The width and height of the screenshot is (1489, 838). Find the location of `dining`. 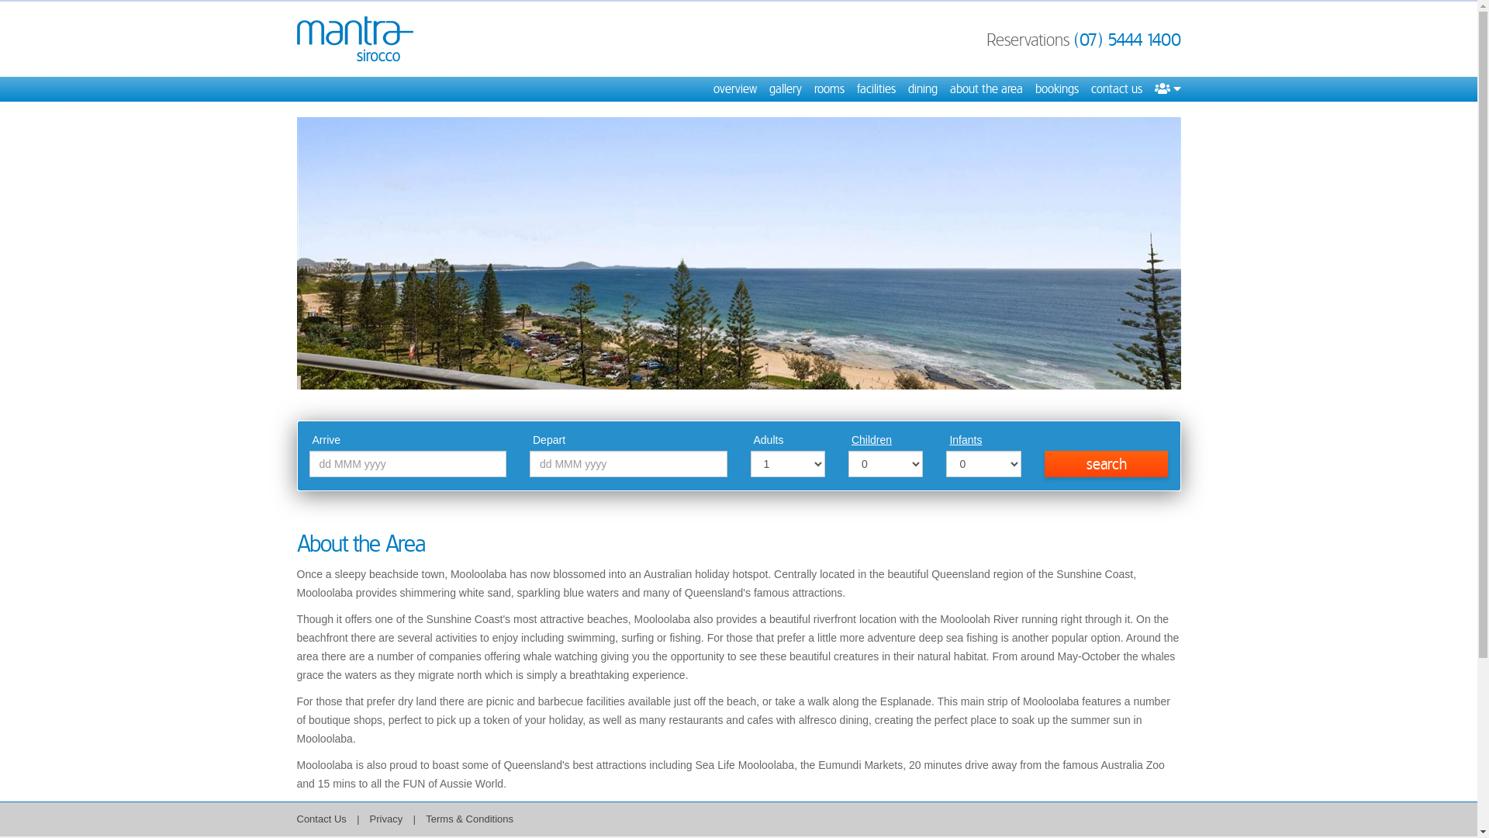

dining is located at coordinates (922, 89).